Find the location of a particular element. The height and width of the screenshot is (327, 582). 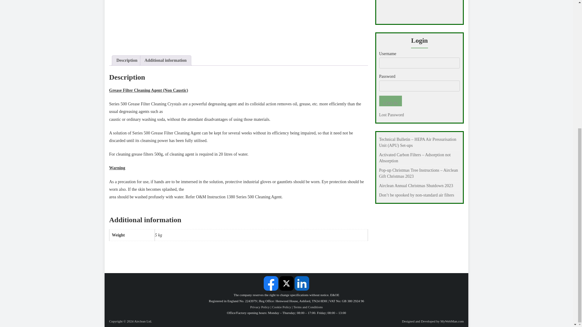

Log In is located at coordinates (390, 101).